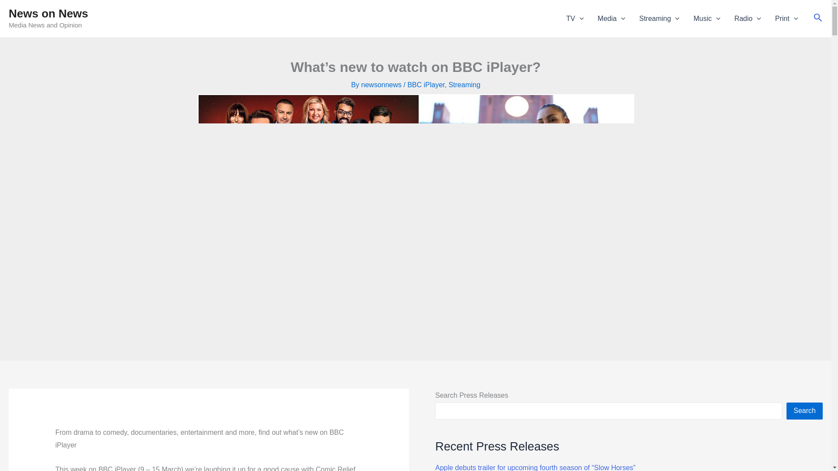 The height and width of the screenshot is (471, 838). I want to click on Media, so click(611, 19).